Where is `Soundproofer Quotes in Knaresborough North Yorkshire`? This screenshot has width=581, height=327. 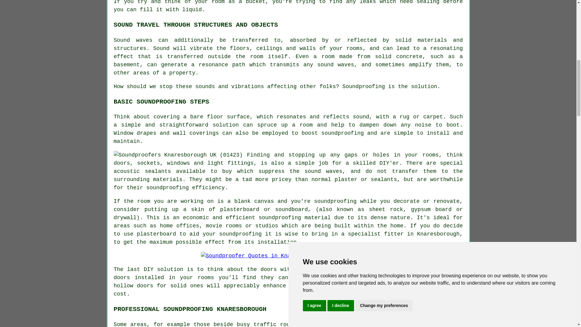 Soundproofer Quotes in Knaresborough North Yorkshire is located at coordinates (288, 256).